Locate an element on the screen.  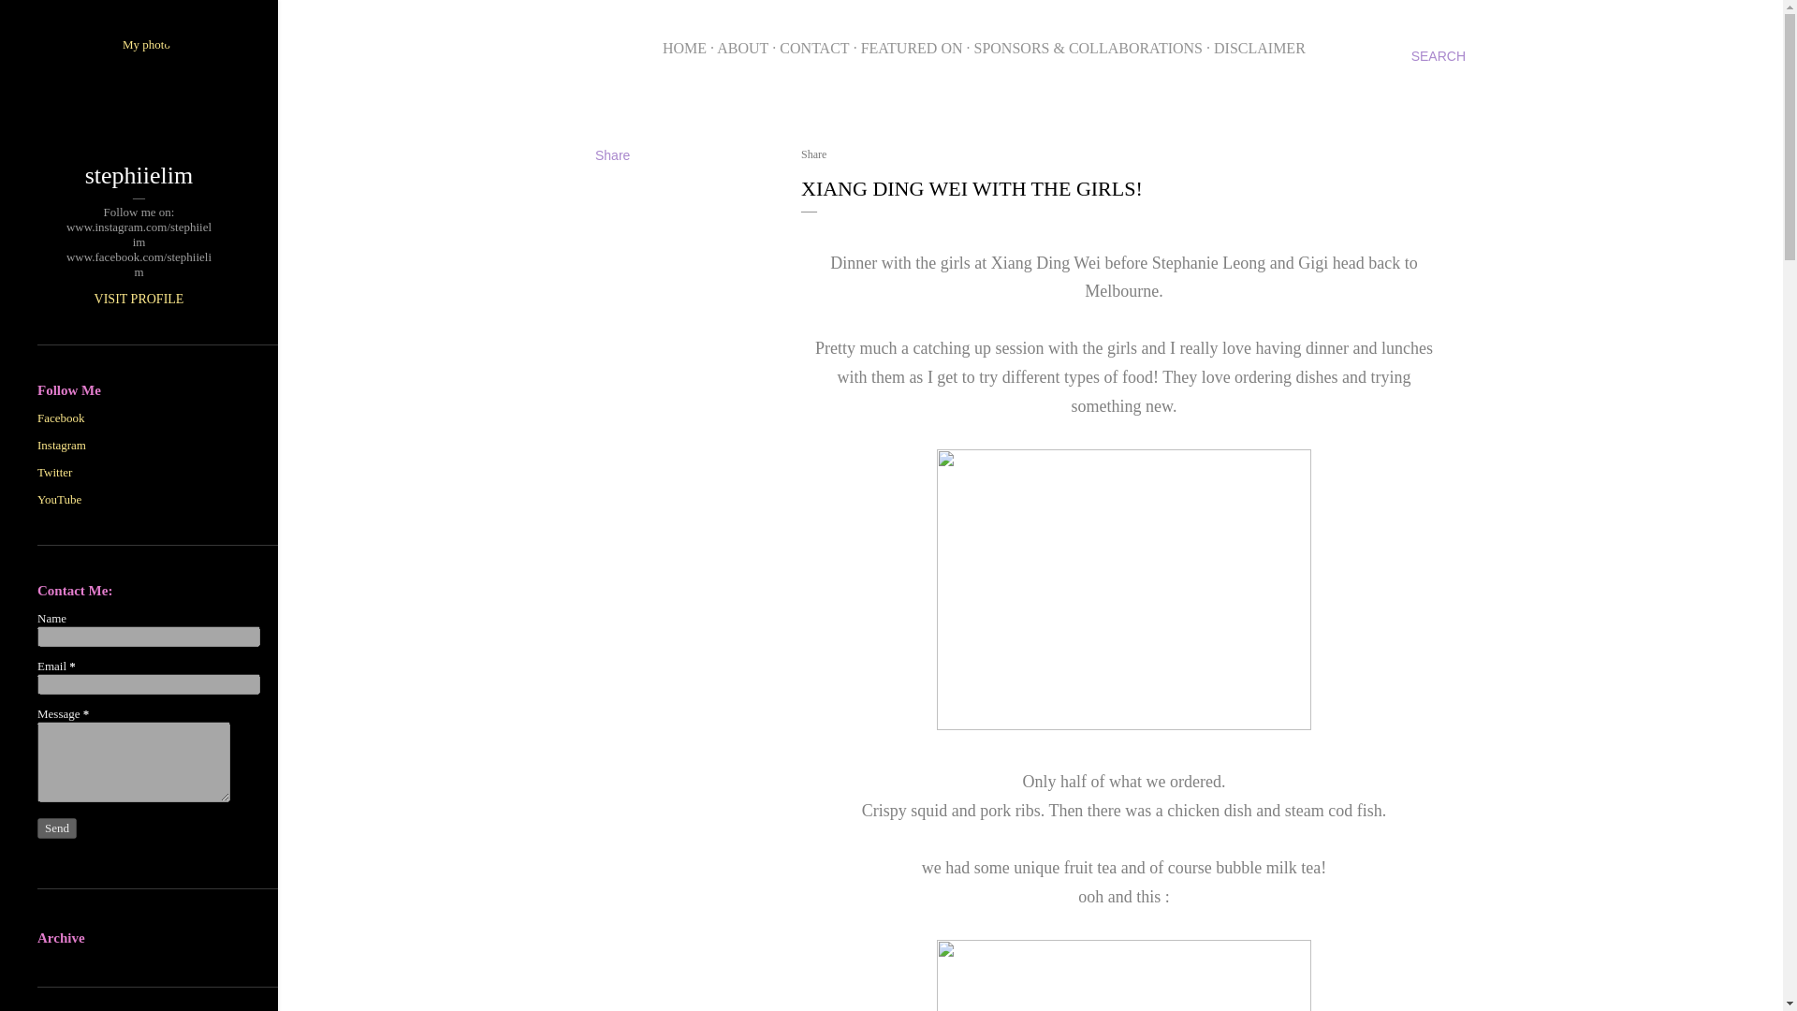
SEARCH is located at coordinates (1438, 56).